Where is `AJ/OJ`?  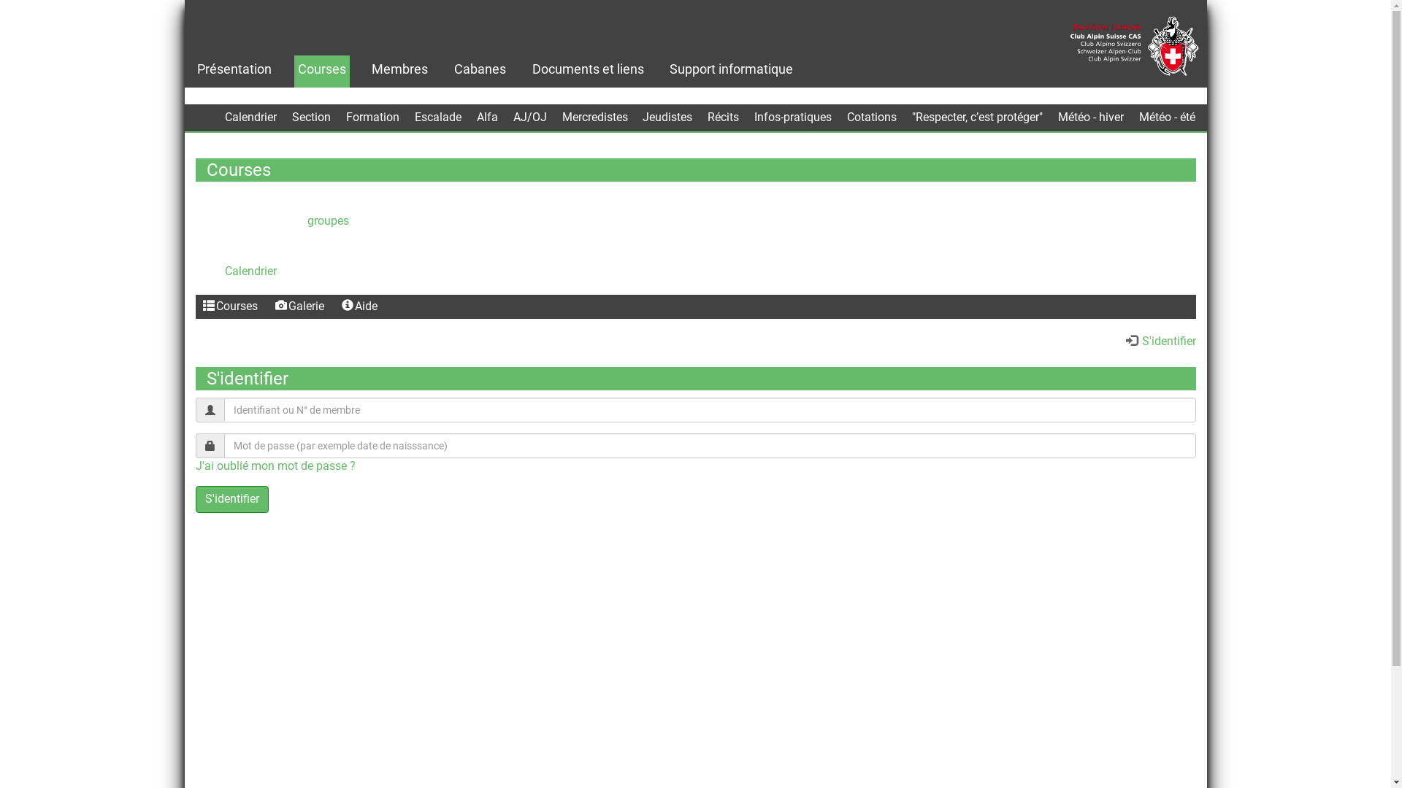 AJ/OJ is located at coordinates (530, 117).